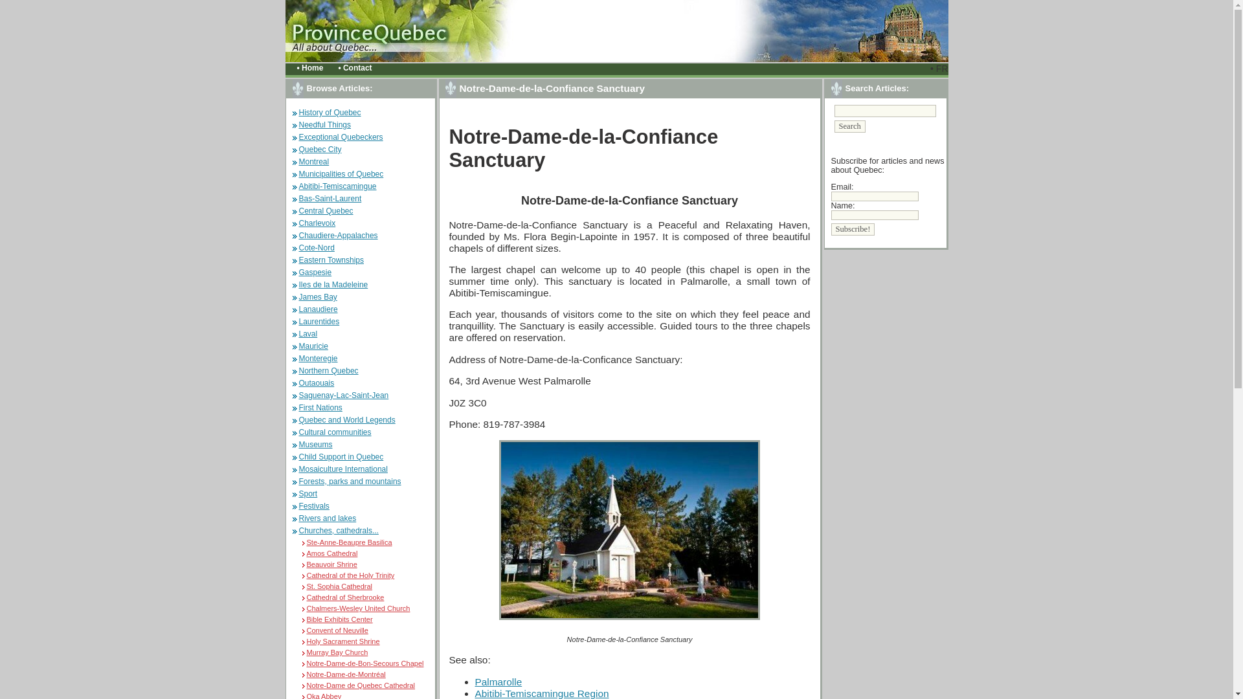 This screenshot has width=1243, height=699. I want to click on Quebec City, so click(320, 149).